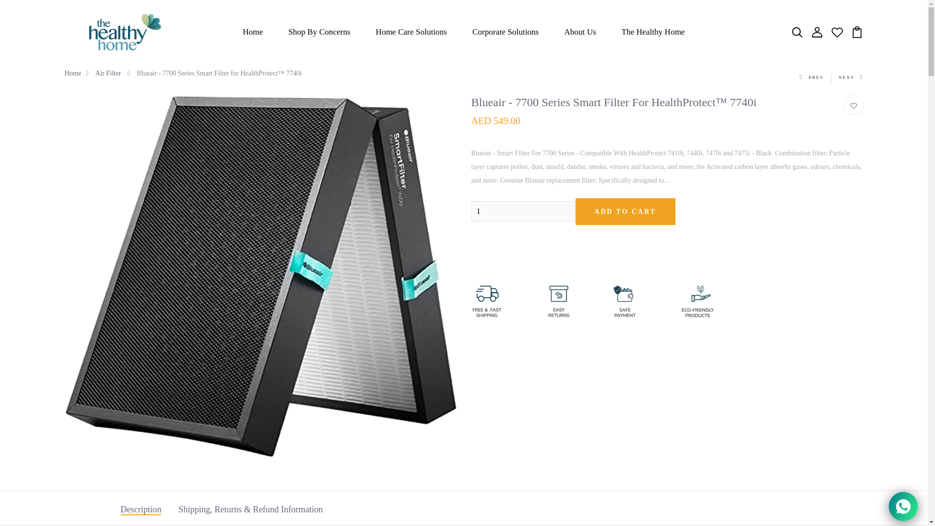 The image size is (935, 526). Describe the element at coordinates (253, 32) in the screenshot. I see `Home` at that location.